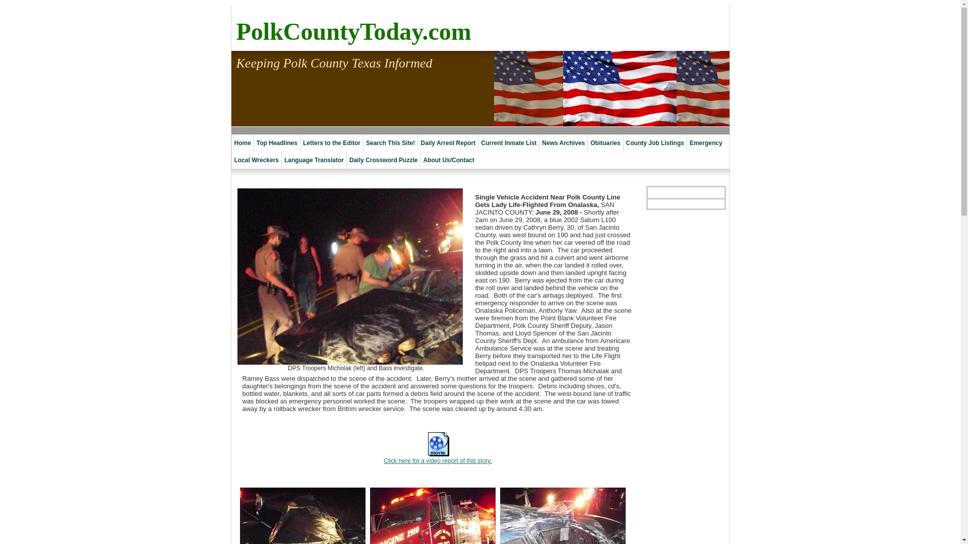 The image size is (968, 544). What do you see at coordinates (277, 143) in the screenshot?
I see `Top Headlines` at bounding box center [277, 143].